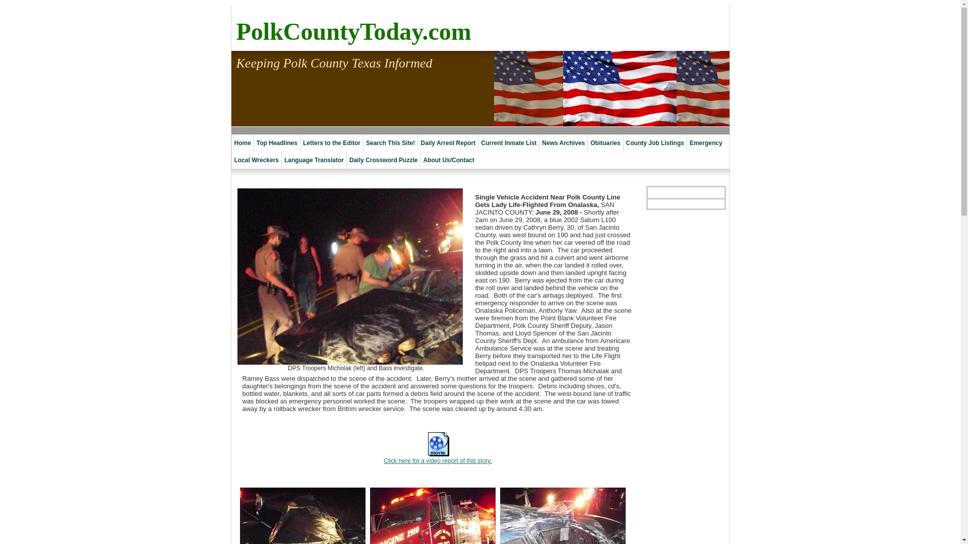 The image size is (968, 544). What do you see at coordinates (277, 143) in the screenshot?
I see `Top Headlines` at bounding box center [277, 143].